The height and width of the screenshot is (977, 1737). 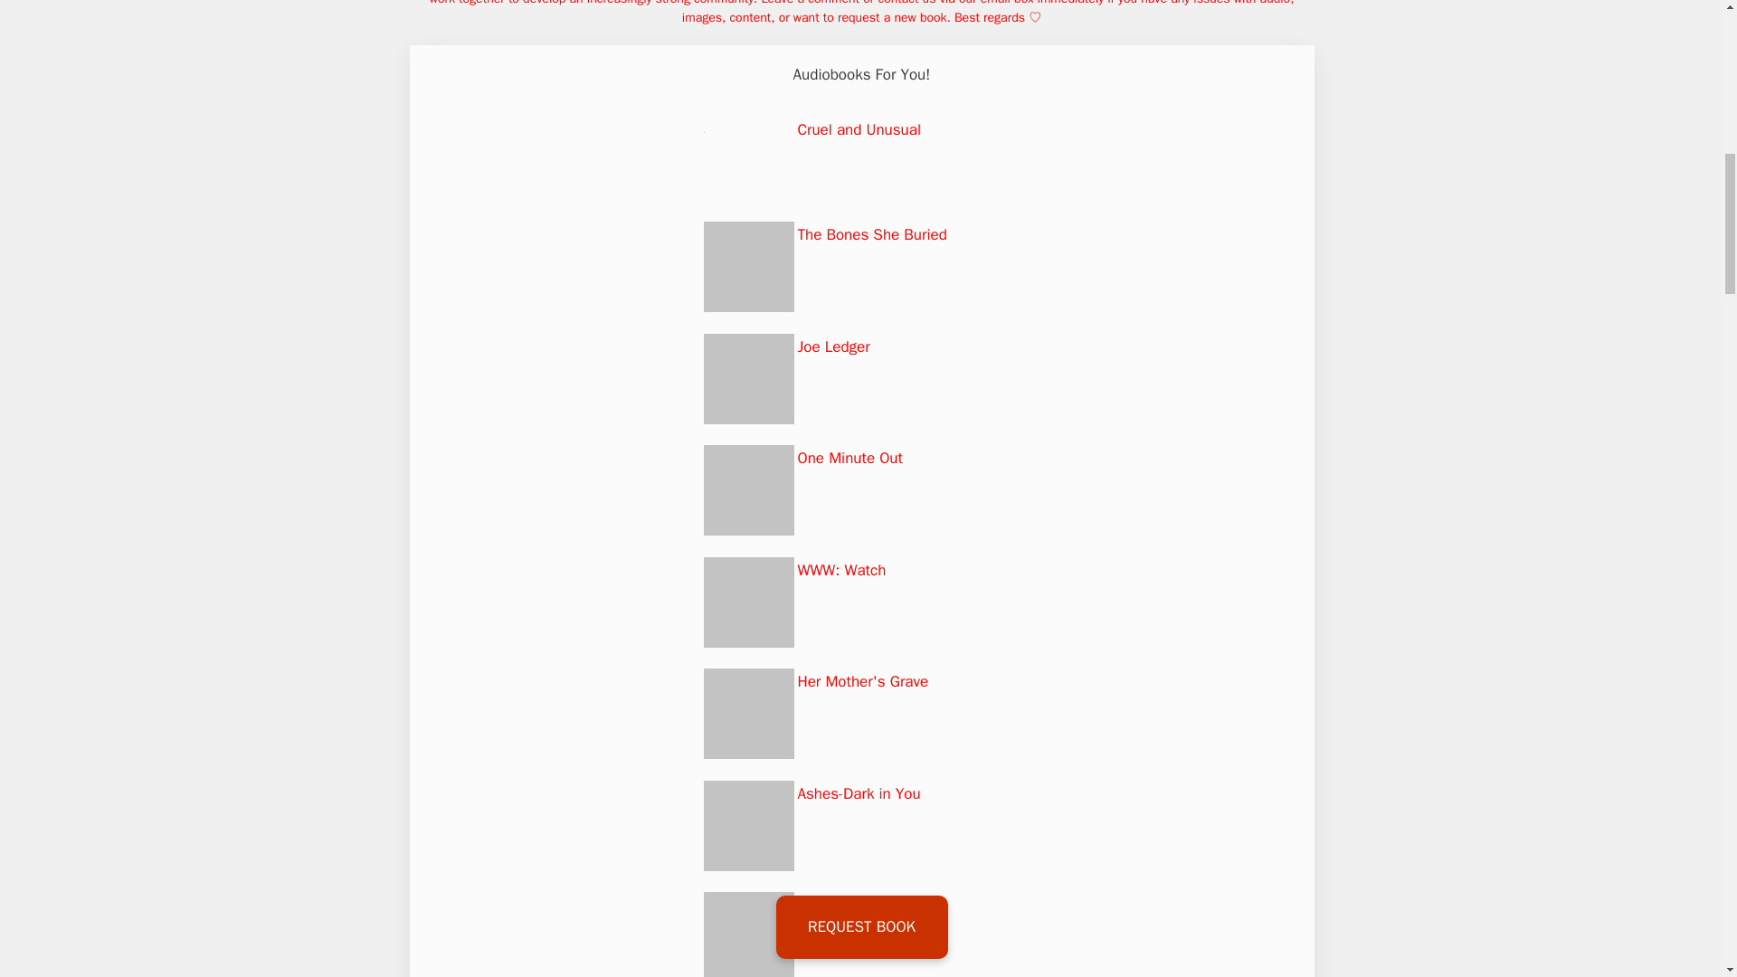 I want to click on One Minute Out, so click(x=850, y=458).